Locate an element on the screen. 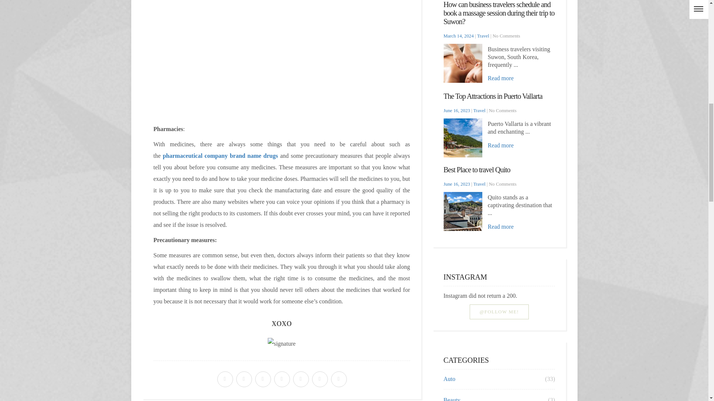 This screenshot has width=714, height=401. June 16, 2023 is located at coordinates (457, 184).